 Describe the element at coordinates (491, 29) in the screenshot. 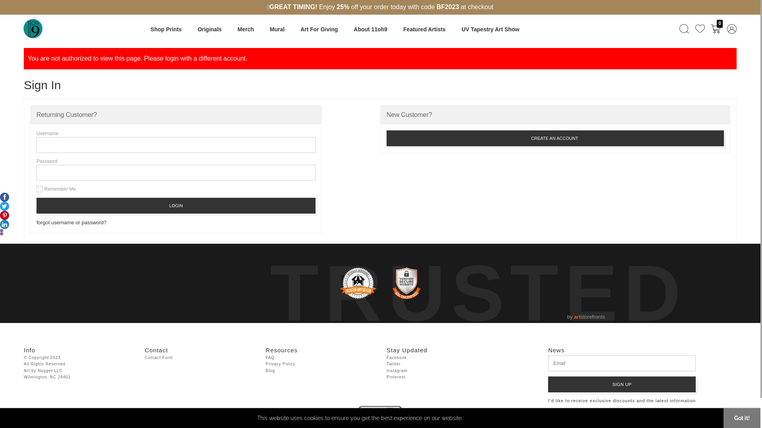

I see `UV Tapestry Art Show` at that location.